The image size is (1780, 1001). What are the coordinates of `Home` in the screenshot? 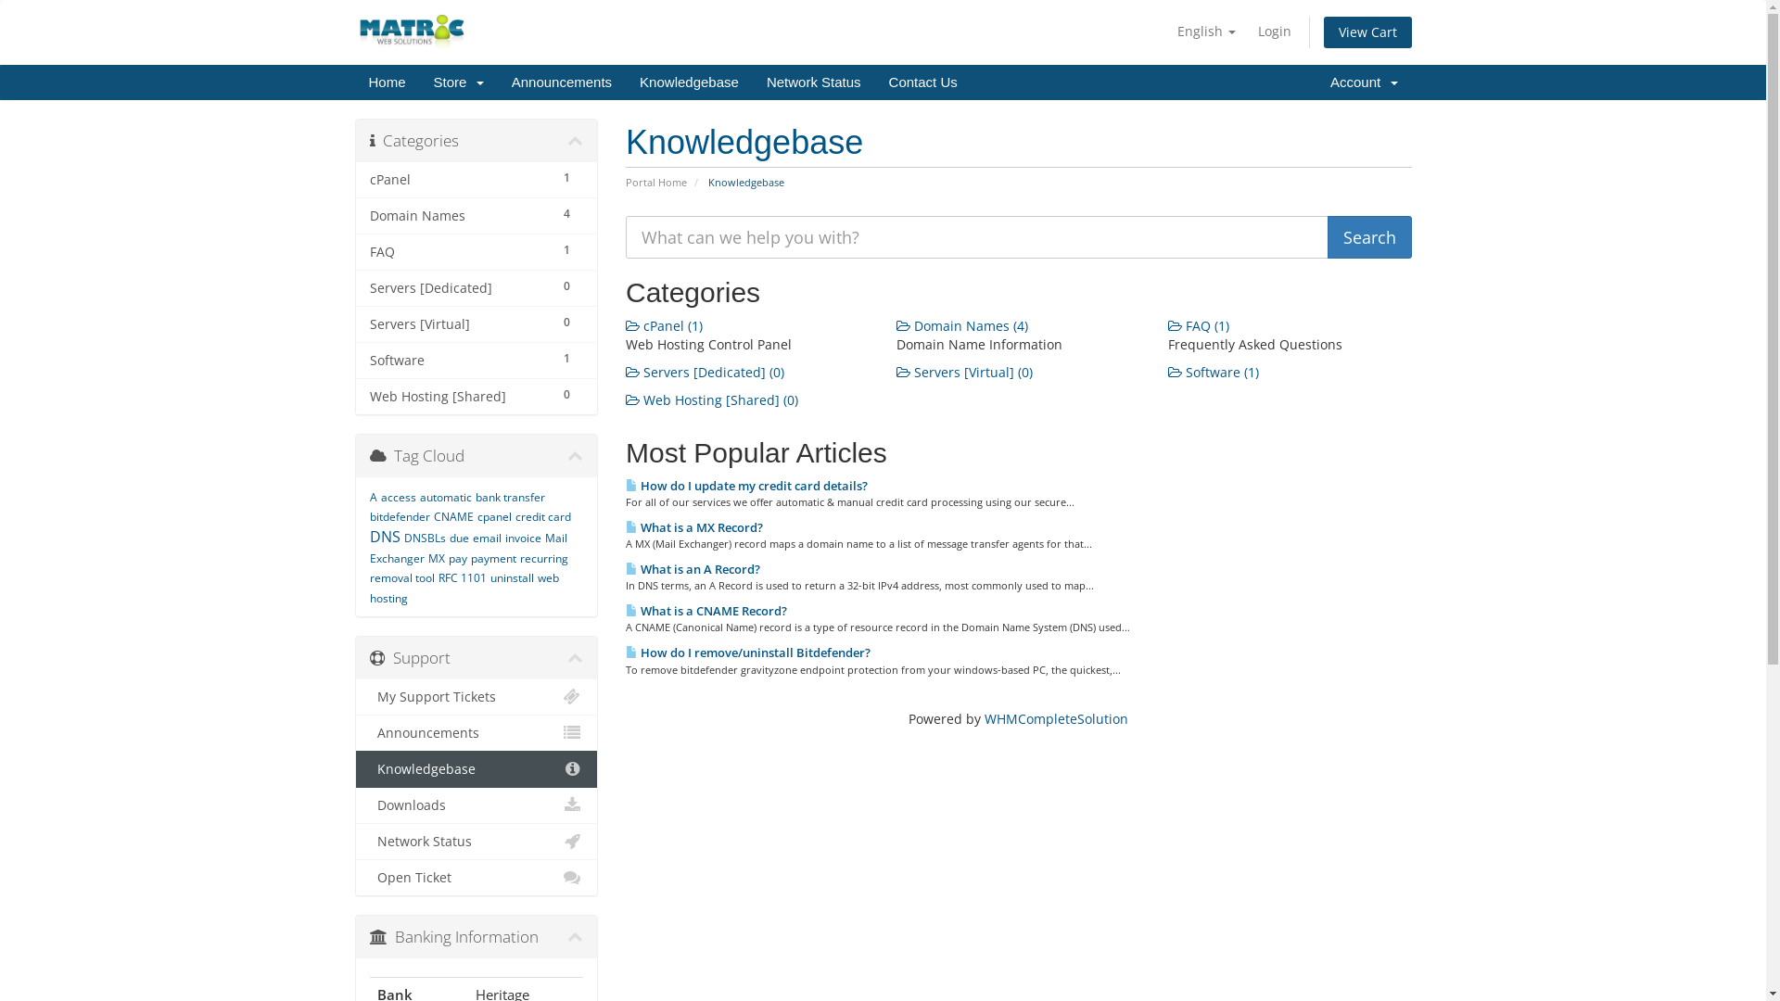 It's located at (387, 82).